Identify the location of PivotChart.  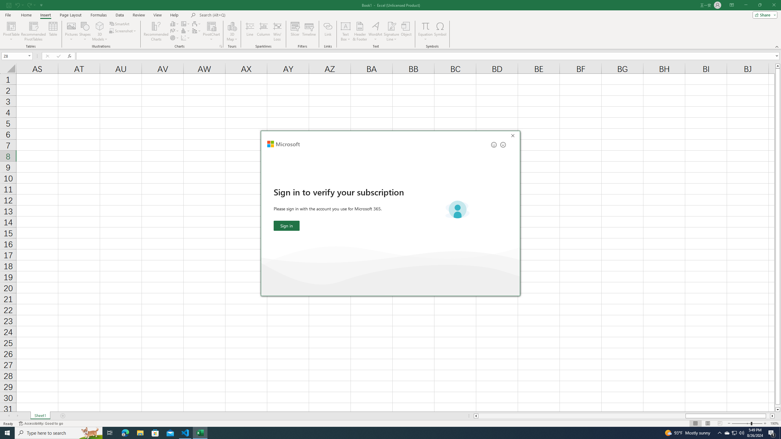
(232, 31).